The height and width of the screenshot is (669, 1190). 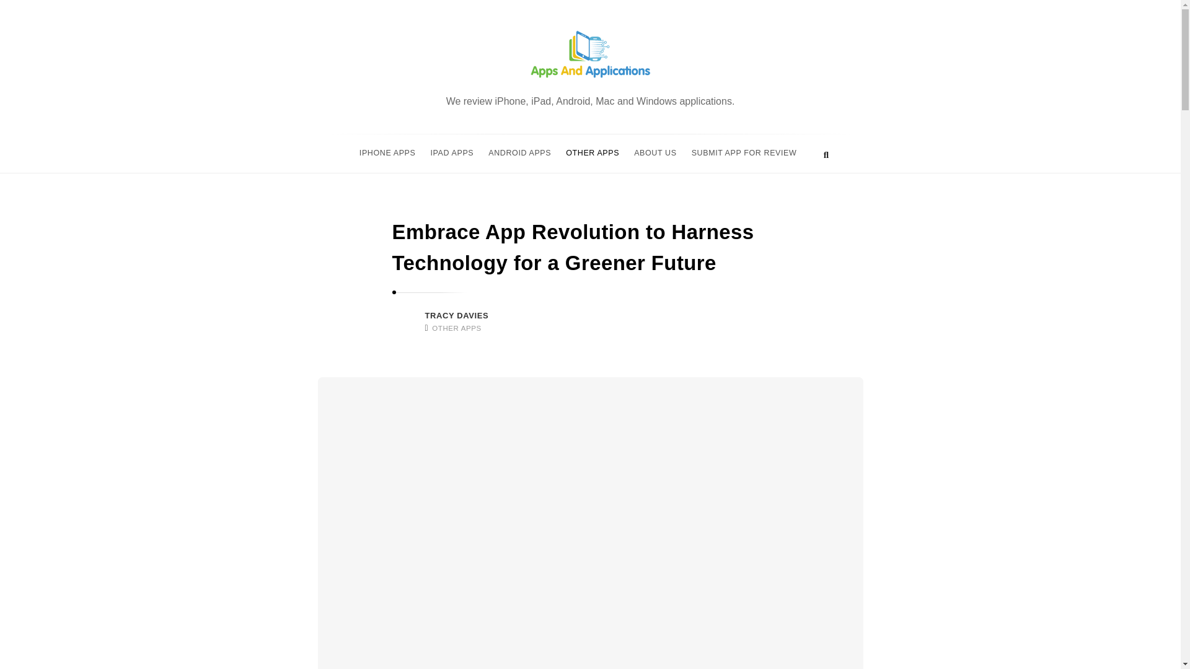 I want to click on ABOUT US, so click(x=654, y=152).